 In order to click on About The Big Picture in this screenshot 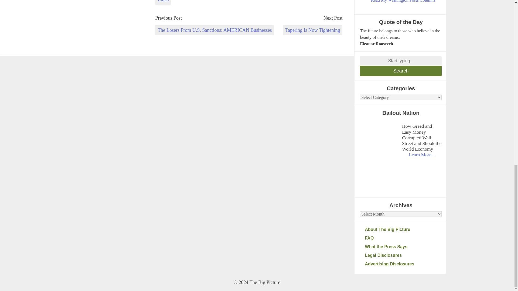, I will do `click(403, 230)`.